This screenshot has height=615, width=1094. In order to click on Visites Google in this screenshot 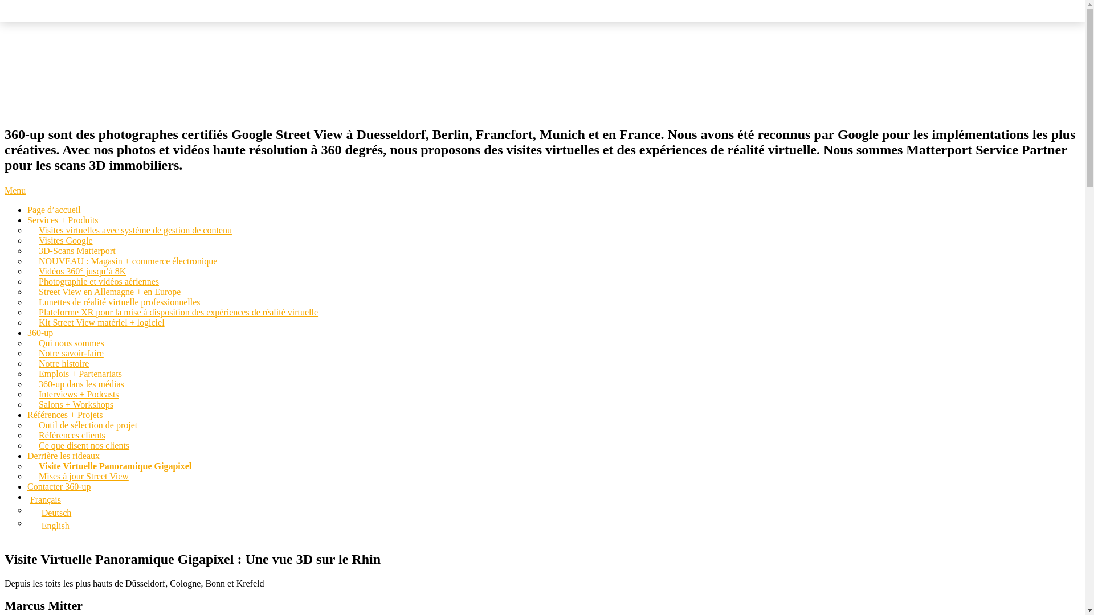, I will do `click(66, 240)`.